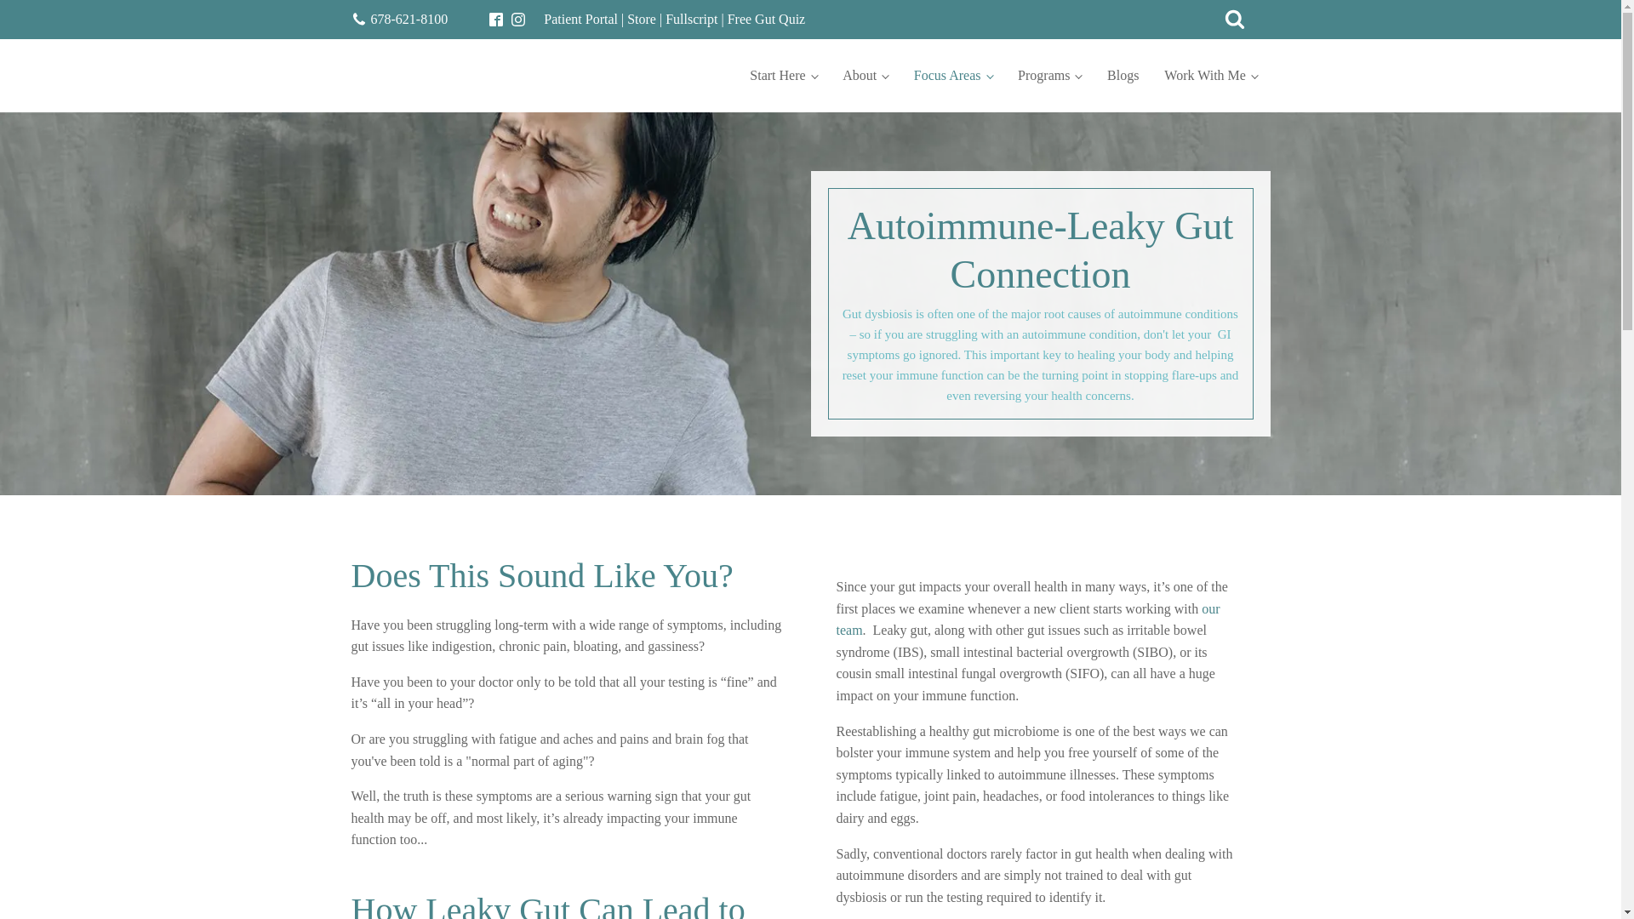  Describe the element at coordinates (953, 75) in the screenshot. I see `Focus Areas` at that location.